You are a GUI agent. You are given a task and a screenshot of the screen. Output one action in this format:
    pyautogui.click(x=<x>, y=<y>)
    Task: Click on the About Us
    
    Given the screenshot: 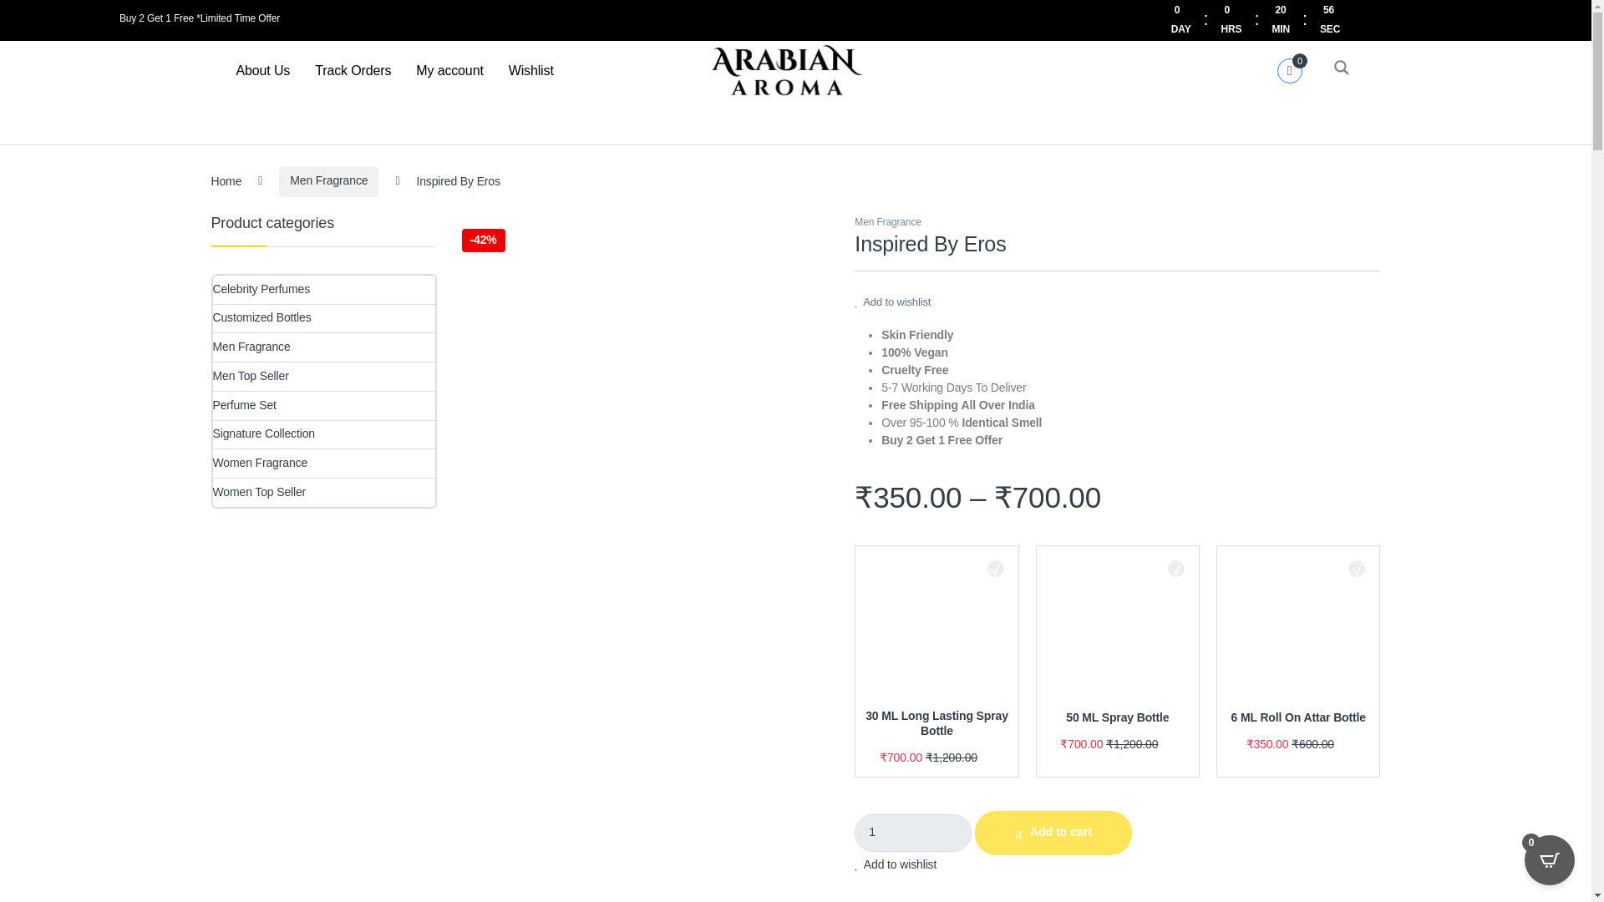 What is the action you would take?
    pyautogui.click(x=263, y=70)
    